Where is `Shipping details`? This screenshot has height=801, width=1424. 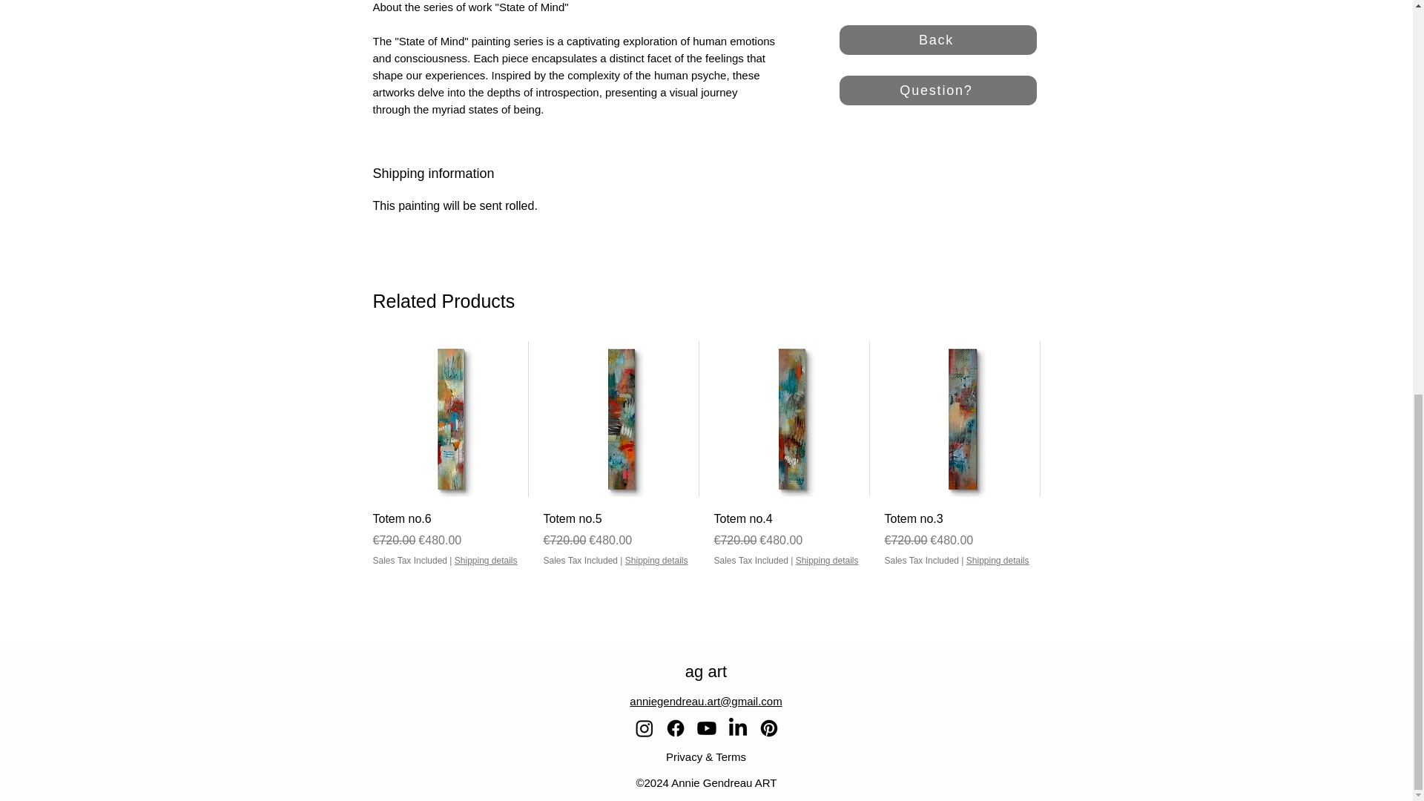
Shipping details is located at coordinates (998, 561).